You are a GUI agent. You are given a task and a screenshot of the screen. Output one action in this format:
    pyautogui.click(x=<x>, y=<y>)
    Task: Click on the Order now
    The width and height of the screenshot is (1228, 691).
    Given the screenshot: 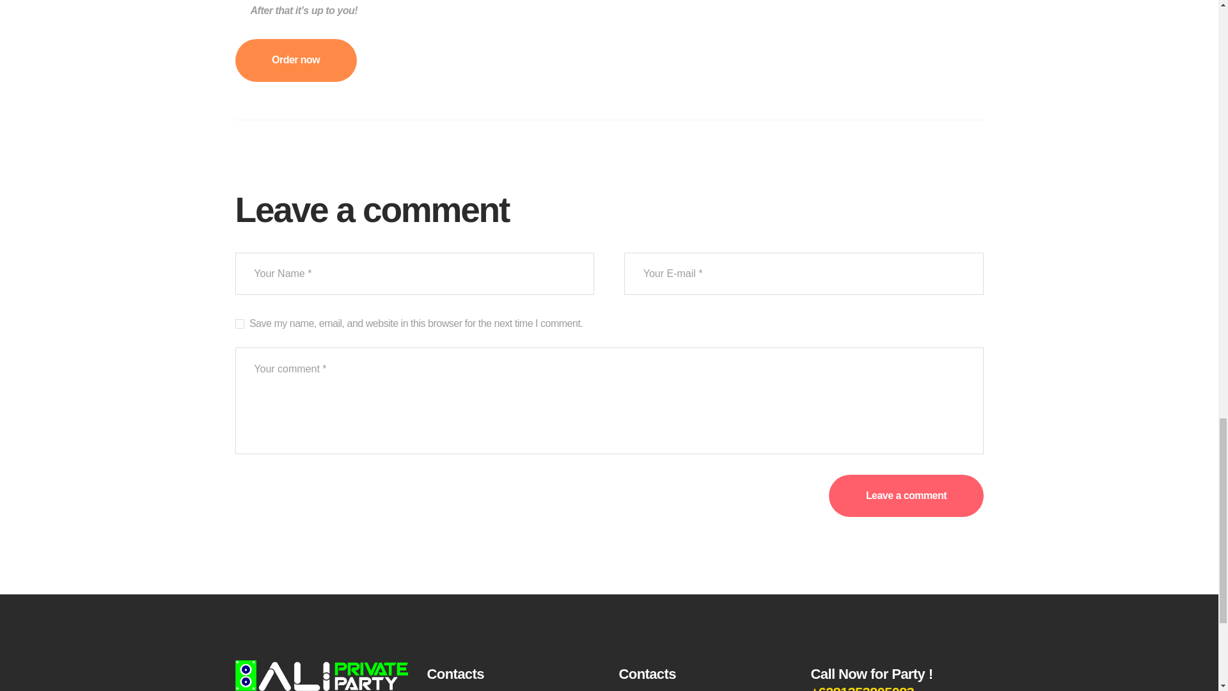 What is the action you would take?
    pyautogui.click(x=296, y=60)
    